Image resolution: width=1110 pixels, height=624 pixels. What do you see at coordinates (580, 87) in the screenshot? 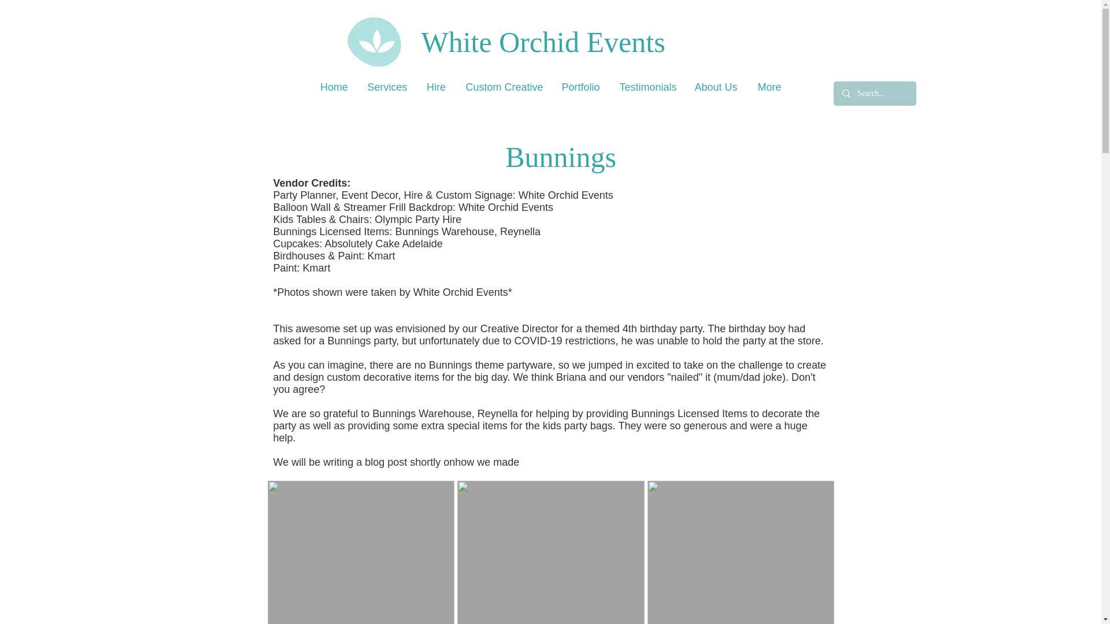
I see `Portfolio` at bounding box center [580, 87].